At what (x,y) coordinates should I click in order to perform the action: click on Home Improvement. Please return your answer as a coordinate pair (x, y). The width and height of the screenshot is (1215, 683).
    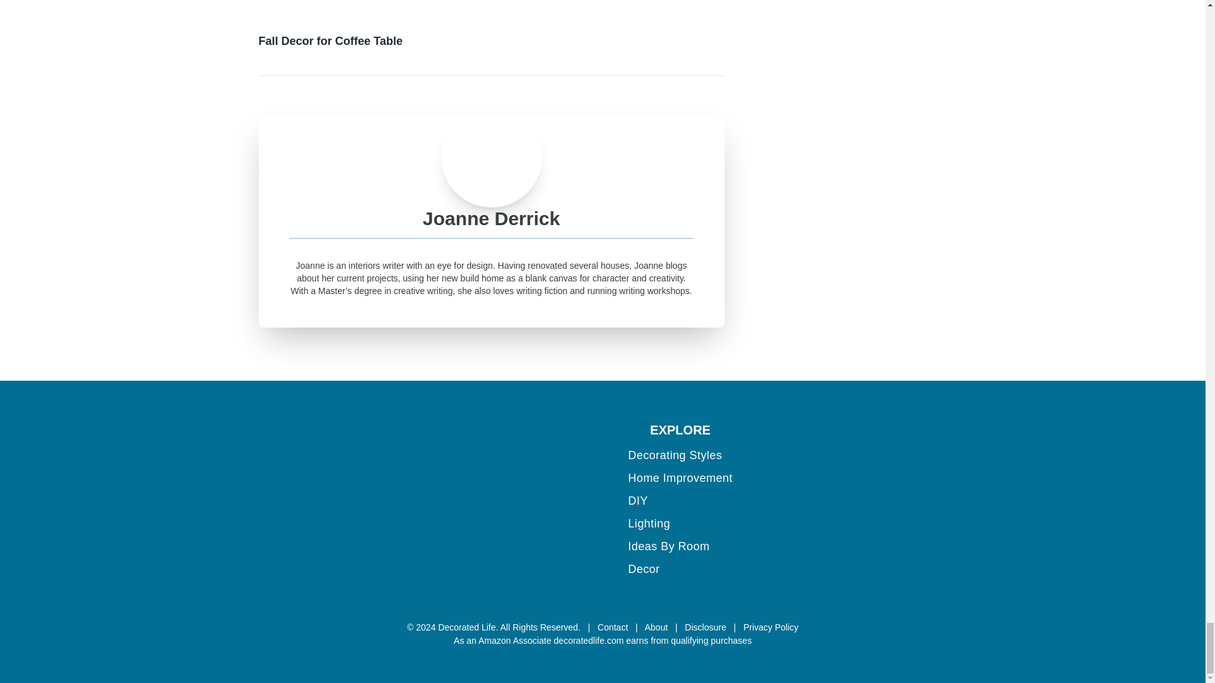
    Looking at the image, I should click on (680, 478).